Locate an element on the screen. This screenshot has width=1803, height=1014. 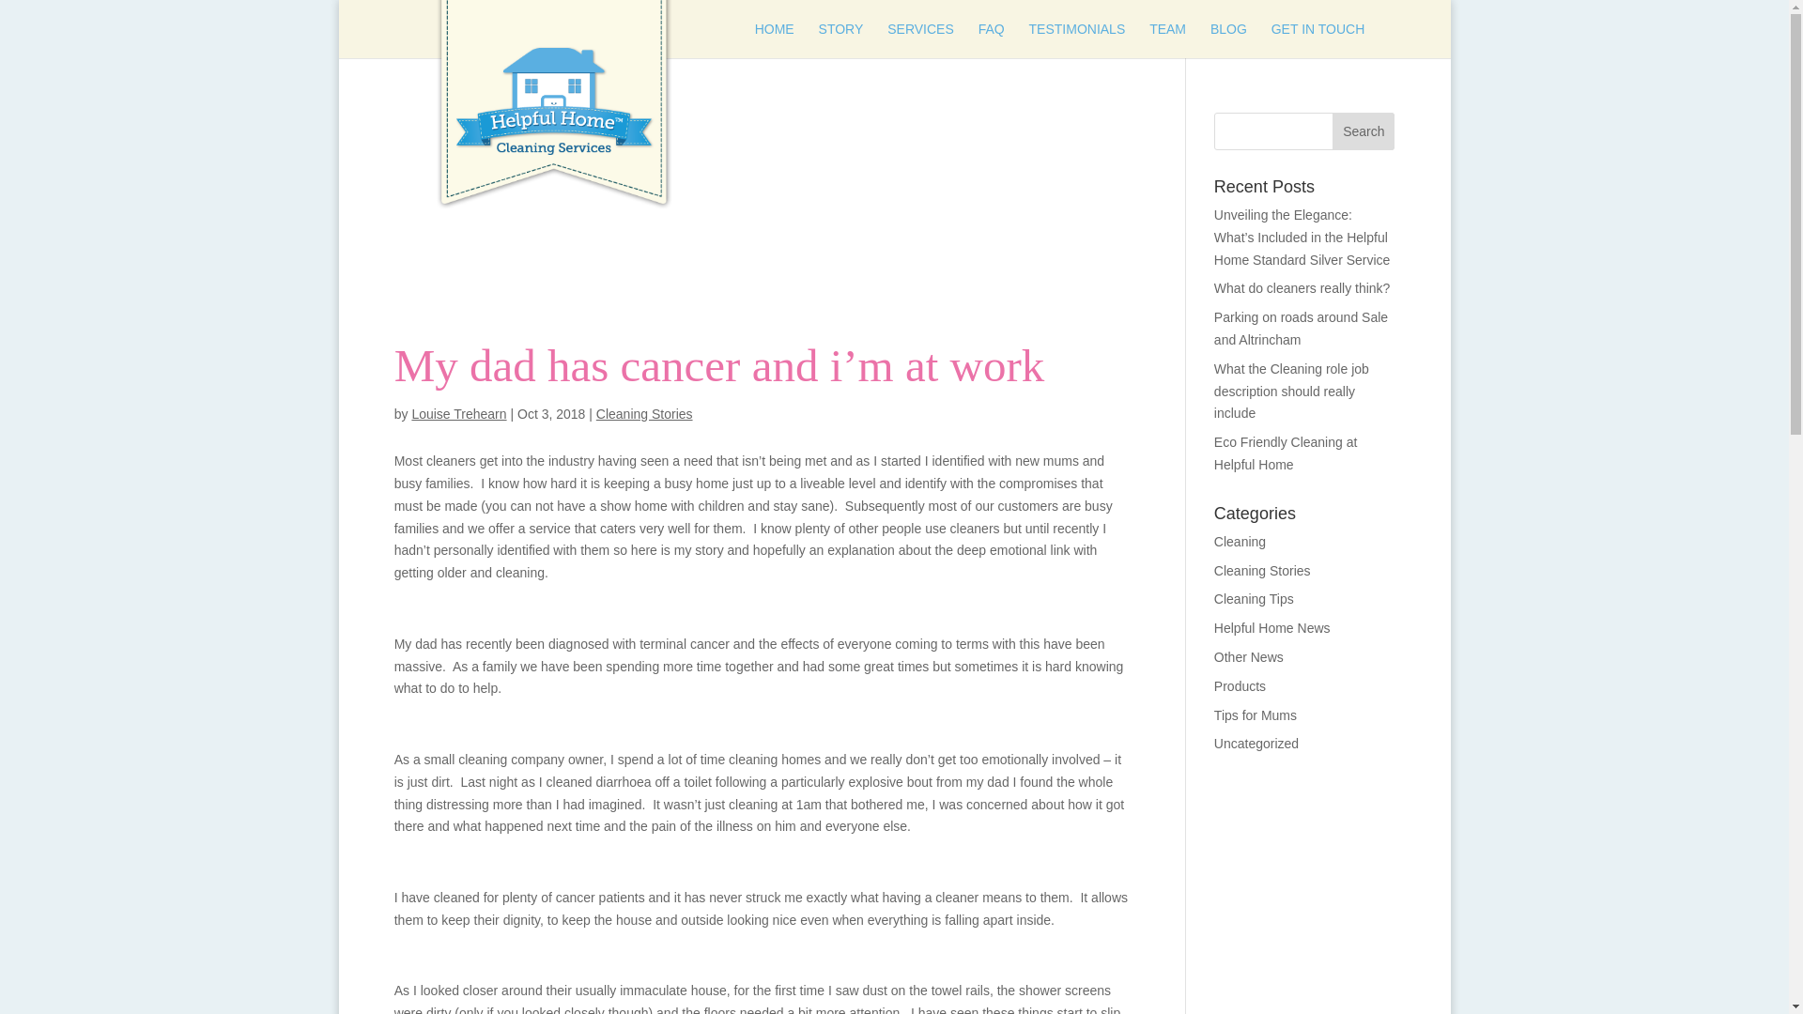
Cleaning is located at coordinates (1240, 542).